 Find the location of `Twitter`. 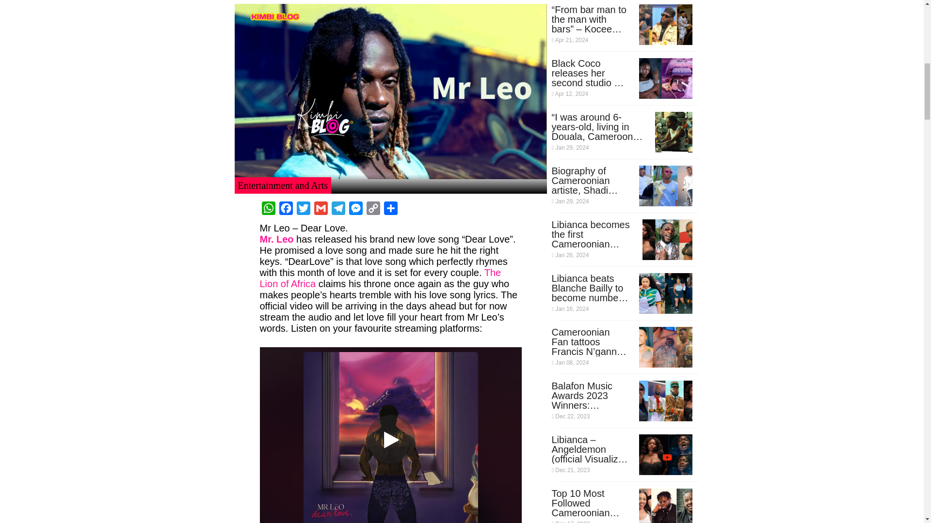

Twitter is located at coordinates (304, 208).